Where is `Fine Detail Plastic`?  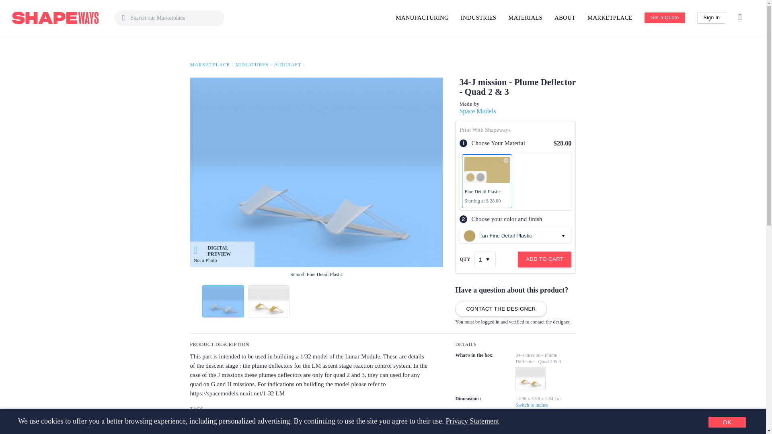
Fine Detail Plastic is located at coordinates (506, 161).